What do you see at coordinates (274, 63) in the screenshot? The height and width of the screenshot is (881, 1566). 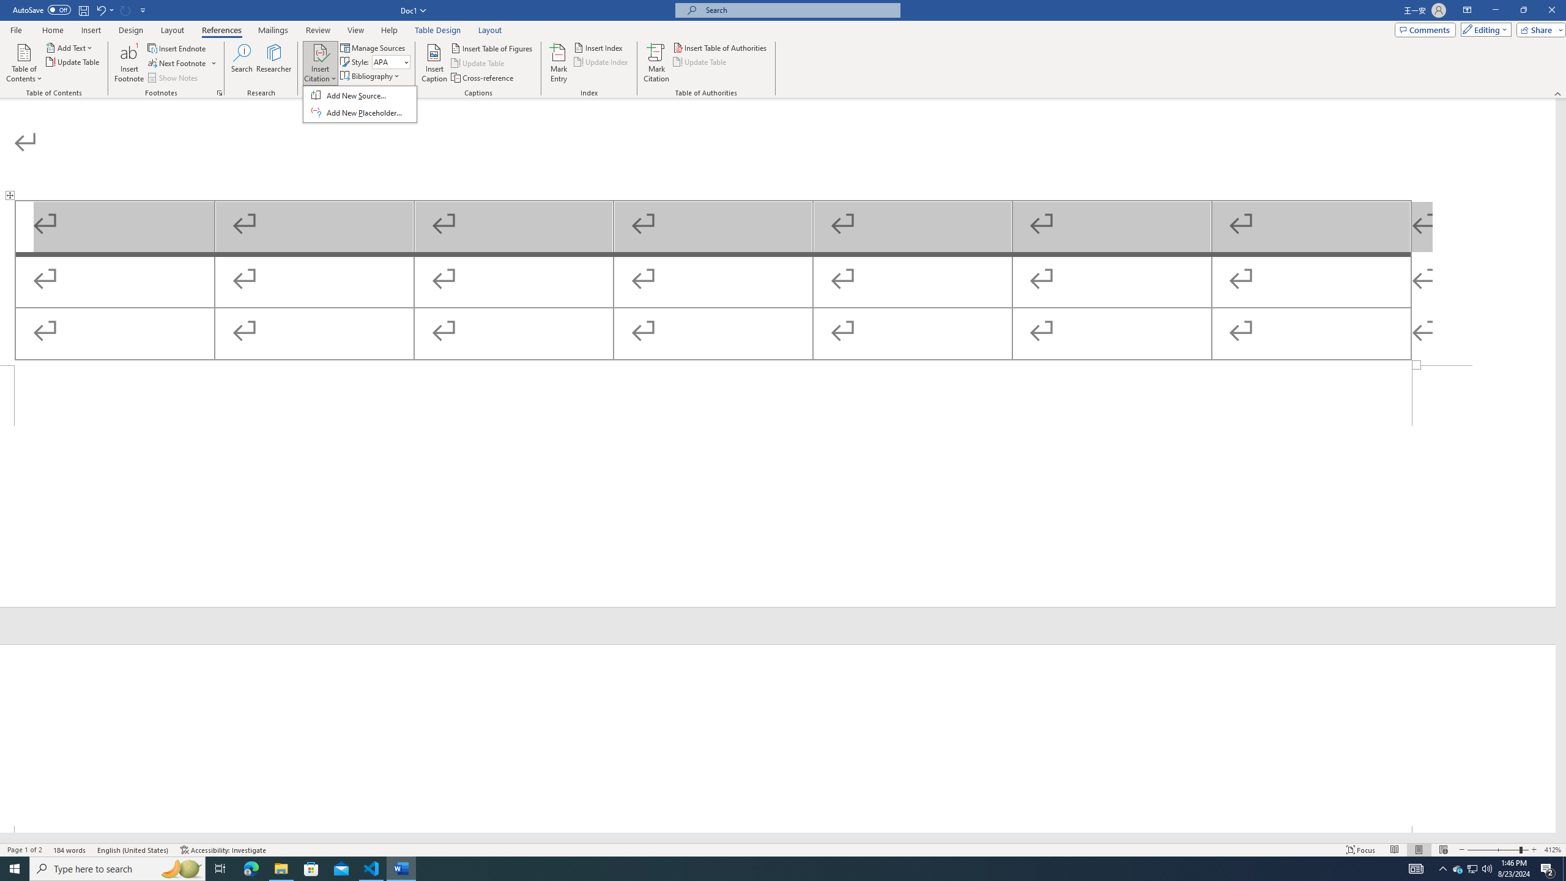 I see `Researcher` at bounding box center [274, 63].